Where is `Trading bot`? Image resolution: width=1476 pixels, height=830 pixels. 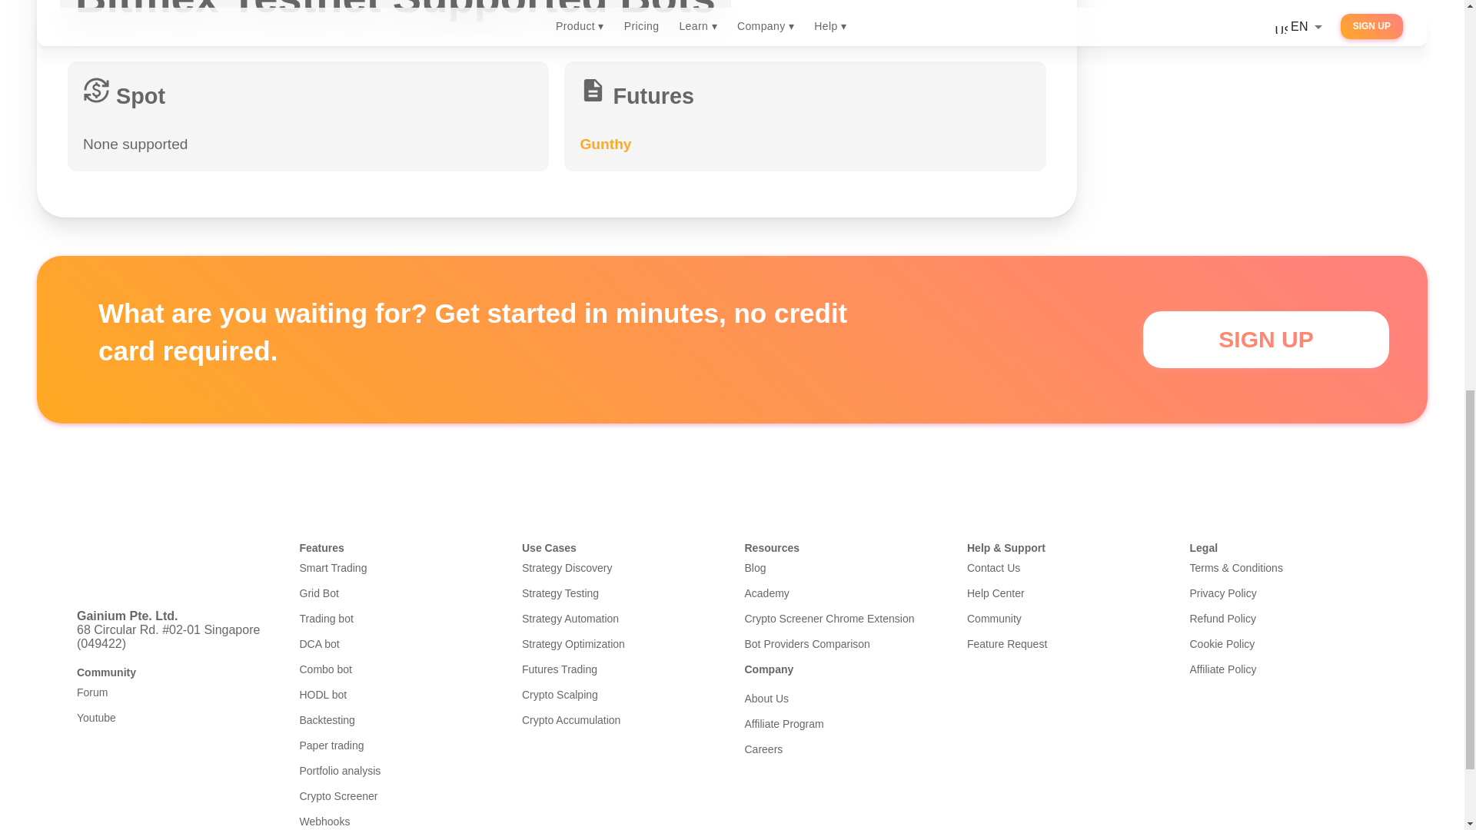 Trading bot is located at coordinates (398, 619).